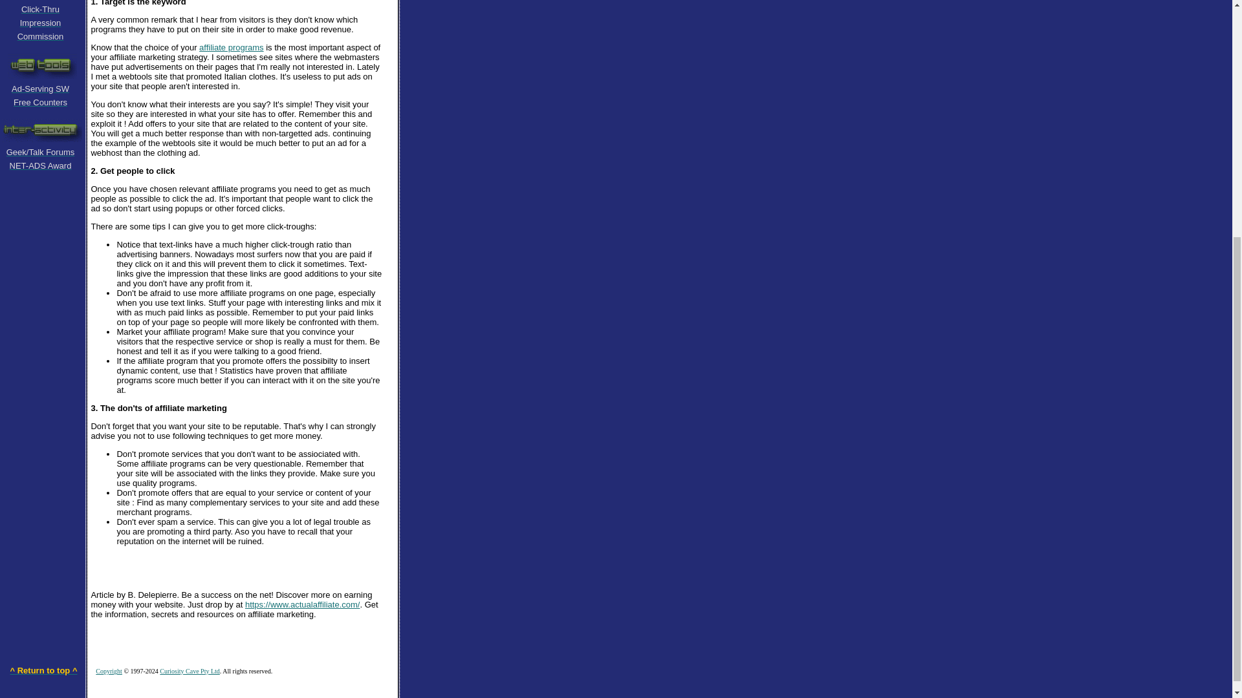  Describe the element at coordinates (109, 671) in the screenshot. I see `Copyright` at that location.